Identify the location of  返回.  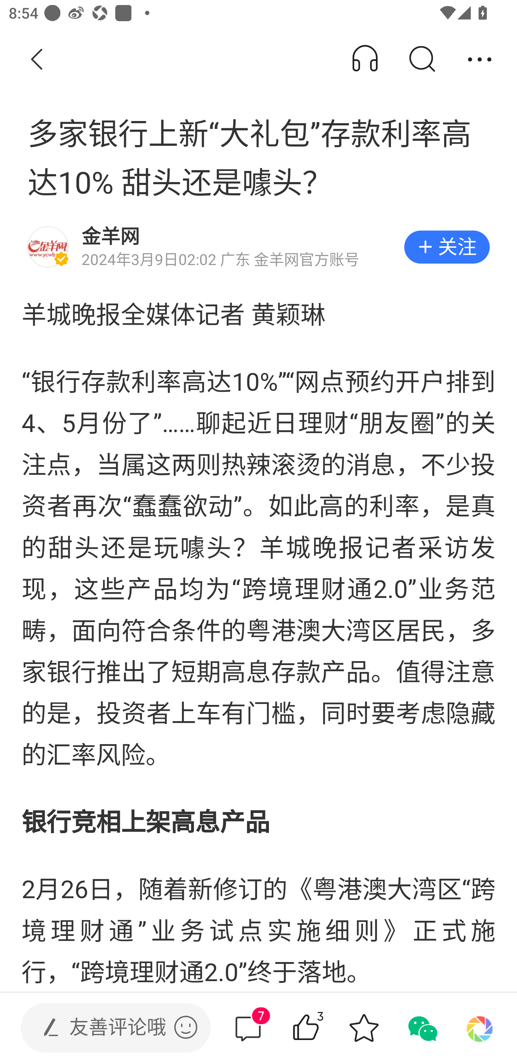
(37, 60).